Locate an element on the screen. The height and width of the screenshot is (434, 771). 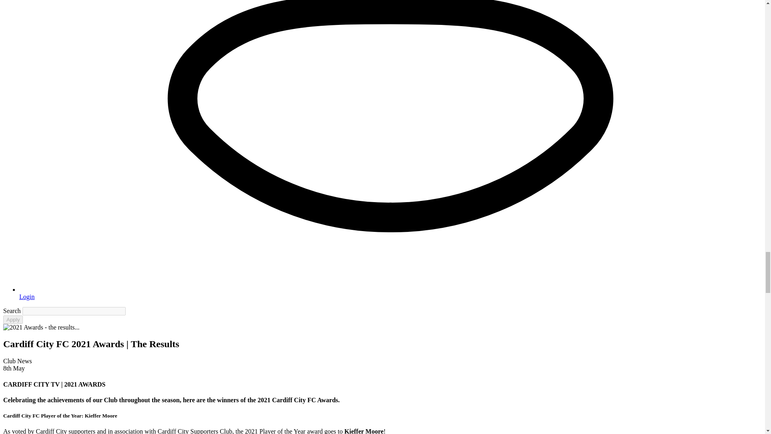
Apply is located at coordinates (13, 319).